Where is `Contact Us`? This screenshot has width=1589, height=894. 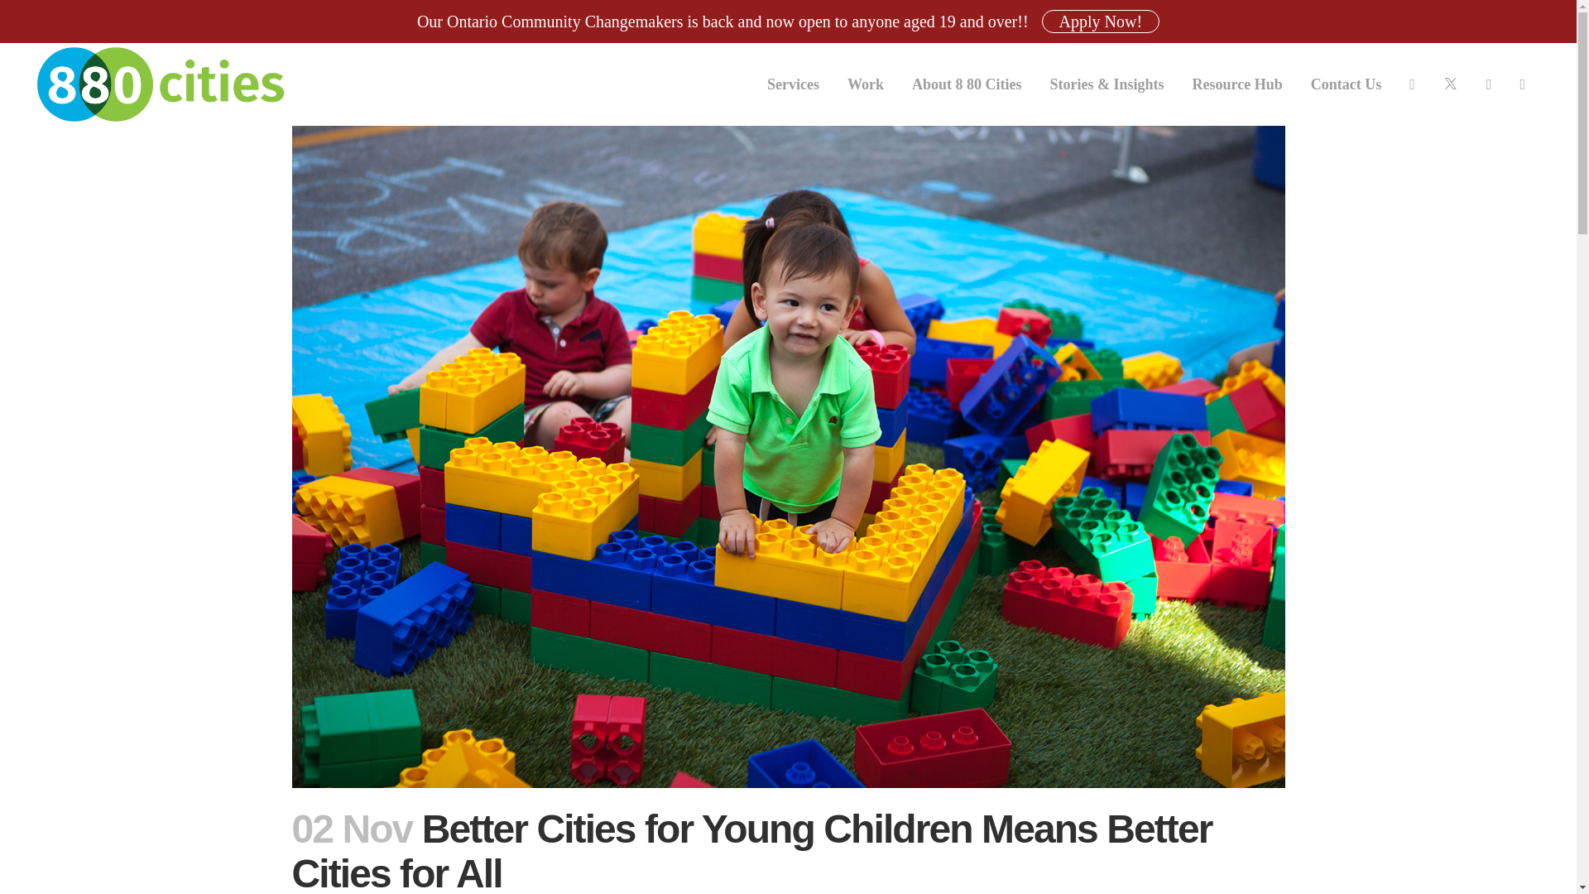 Contact Us is located at coordinates (1346, 84).